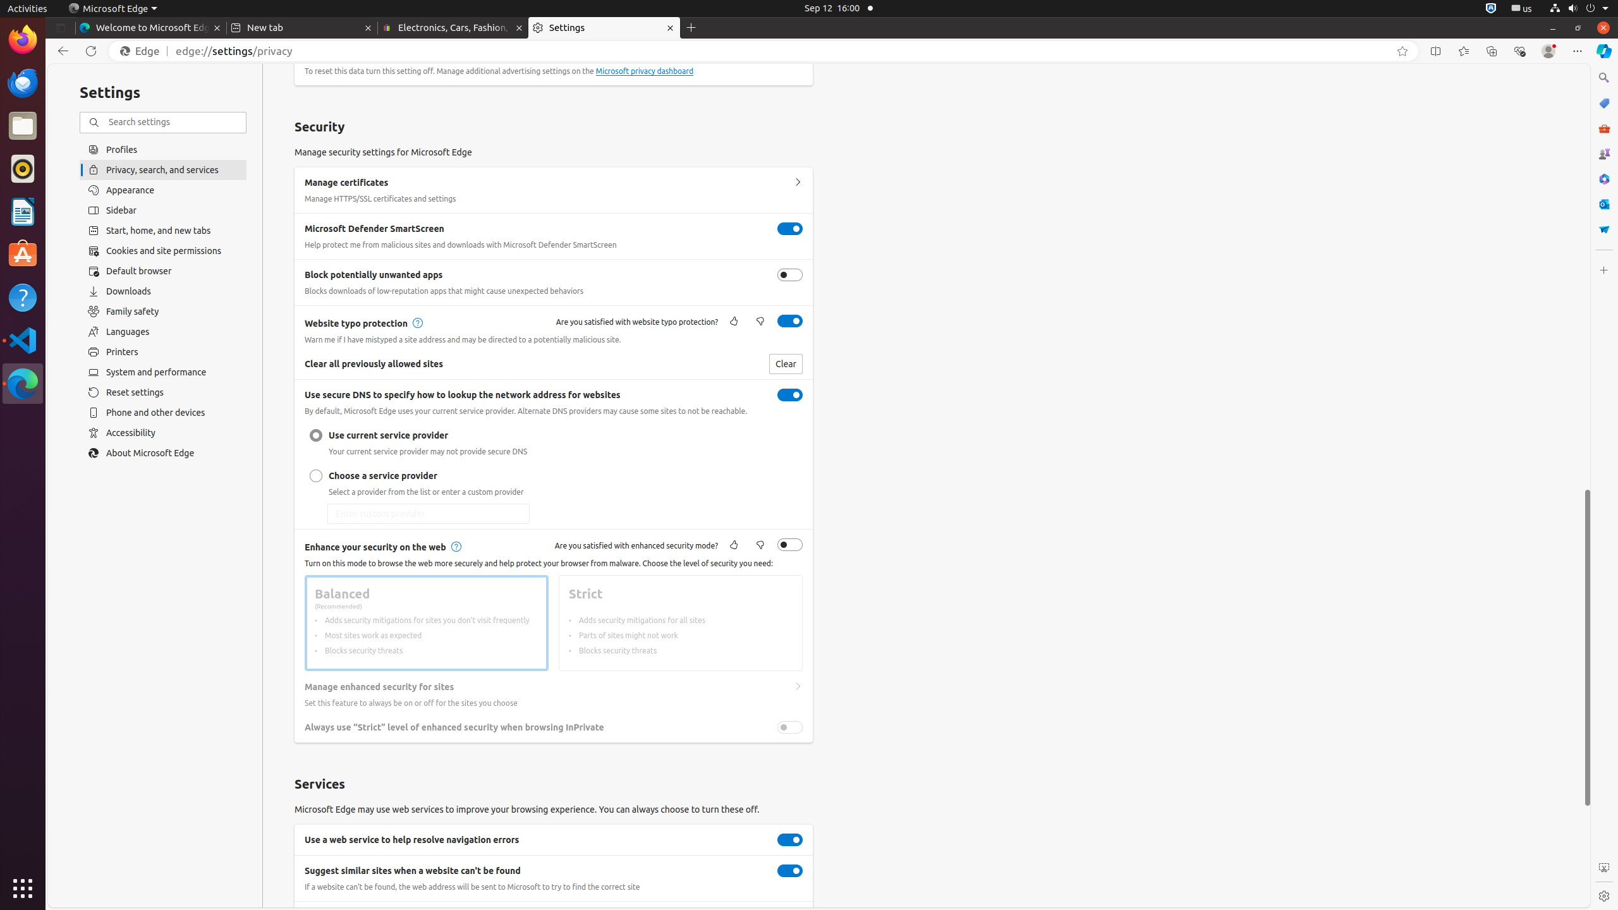  What do you see at coordinates (760, 546) in the screenshot?
I see `Dislike` at bounding box center [760, 546].